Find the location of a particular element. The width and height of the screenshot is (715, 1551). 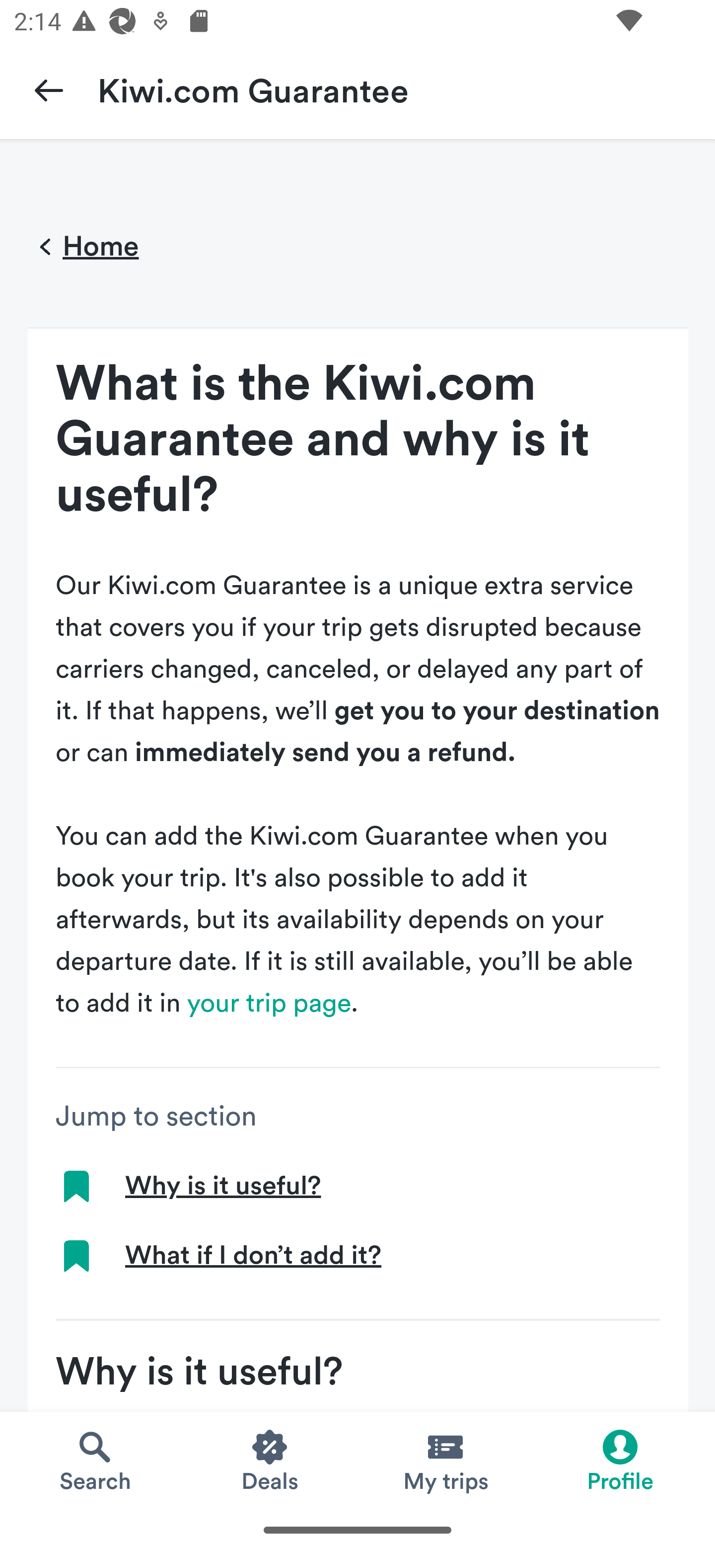

Search is located at coordinates (94, 1460).